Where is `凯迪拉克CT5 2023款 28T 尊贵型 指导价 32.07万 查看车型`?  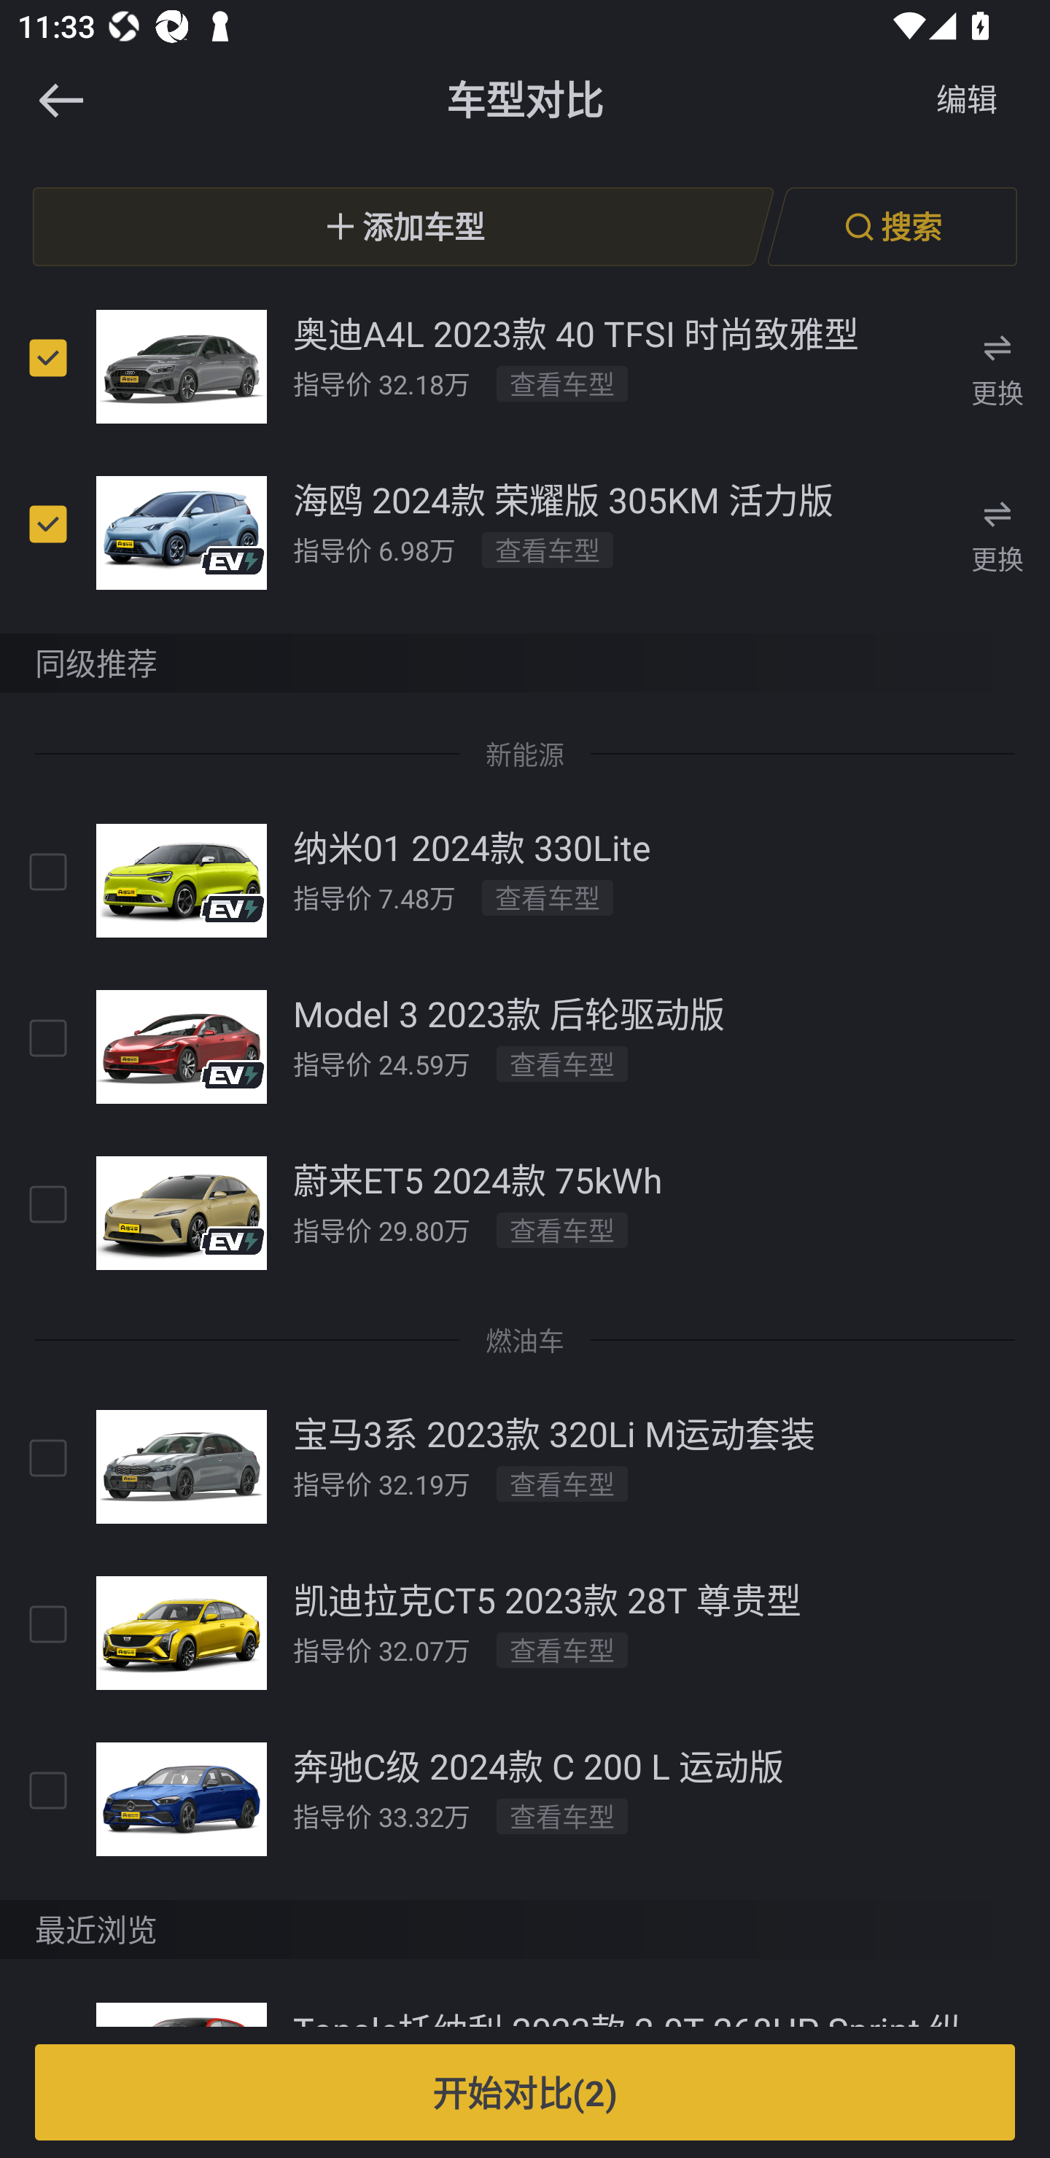 凯迪拉克CT5 2023款 28T 尊贵型 指导价 32.07万 查看车型 is located at coordinates (525, 1632).